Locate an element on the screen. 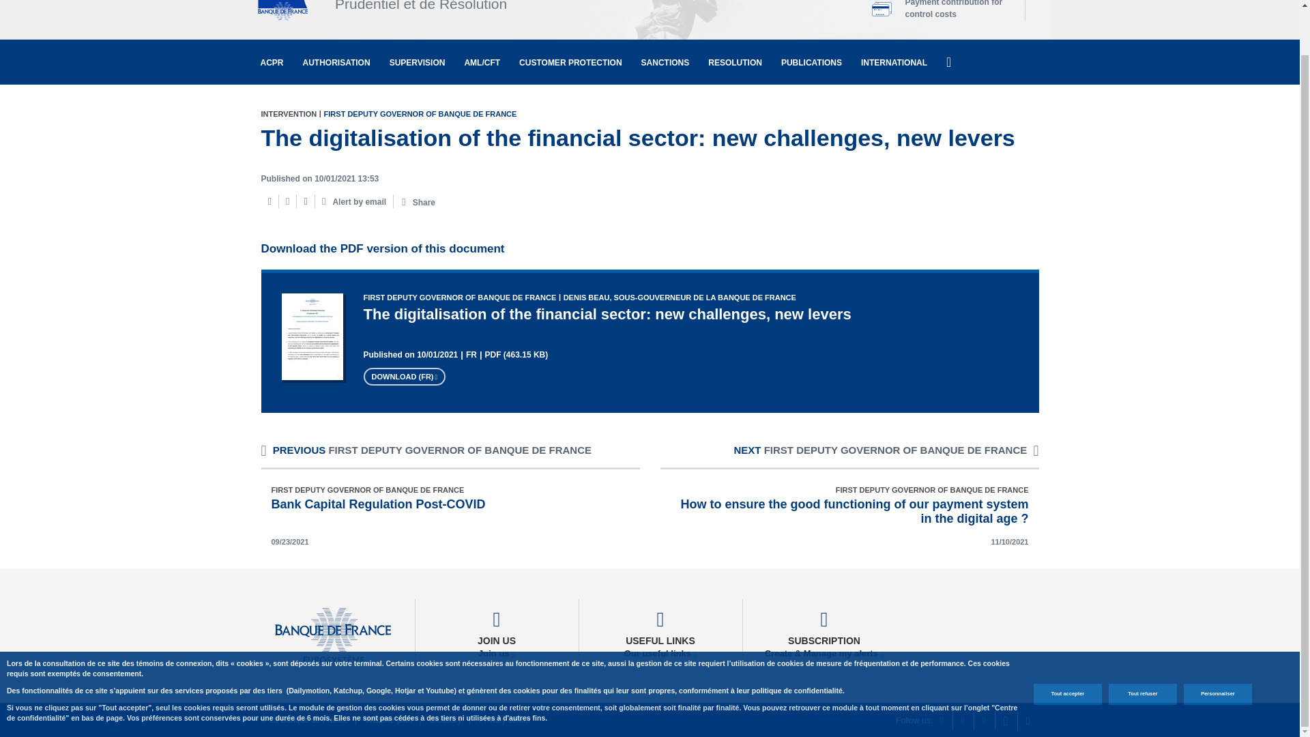 The height and width of the screenshot is (737, 1310). Tout accepter is located at coordinates (1067, 645).